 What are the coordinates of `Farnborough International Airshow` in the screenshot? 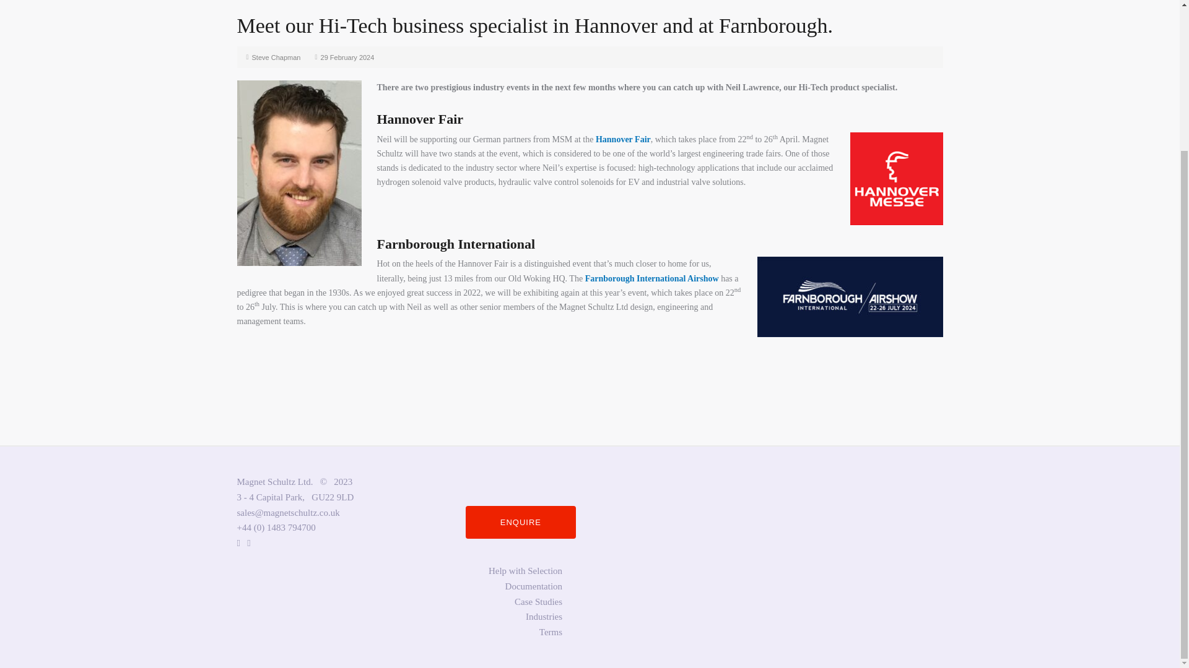 It's located at (651, 278).